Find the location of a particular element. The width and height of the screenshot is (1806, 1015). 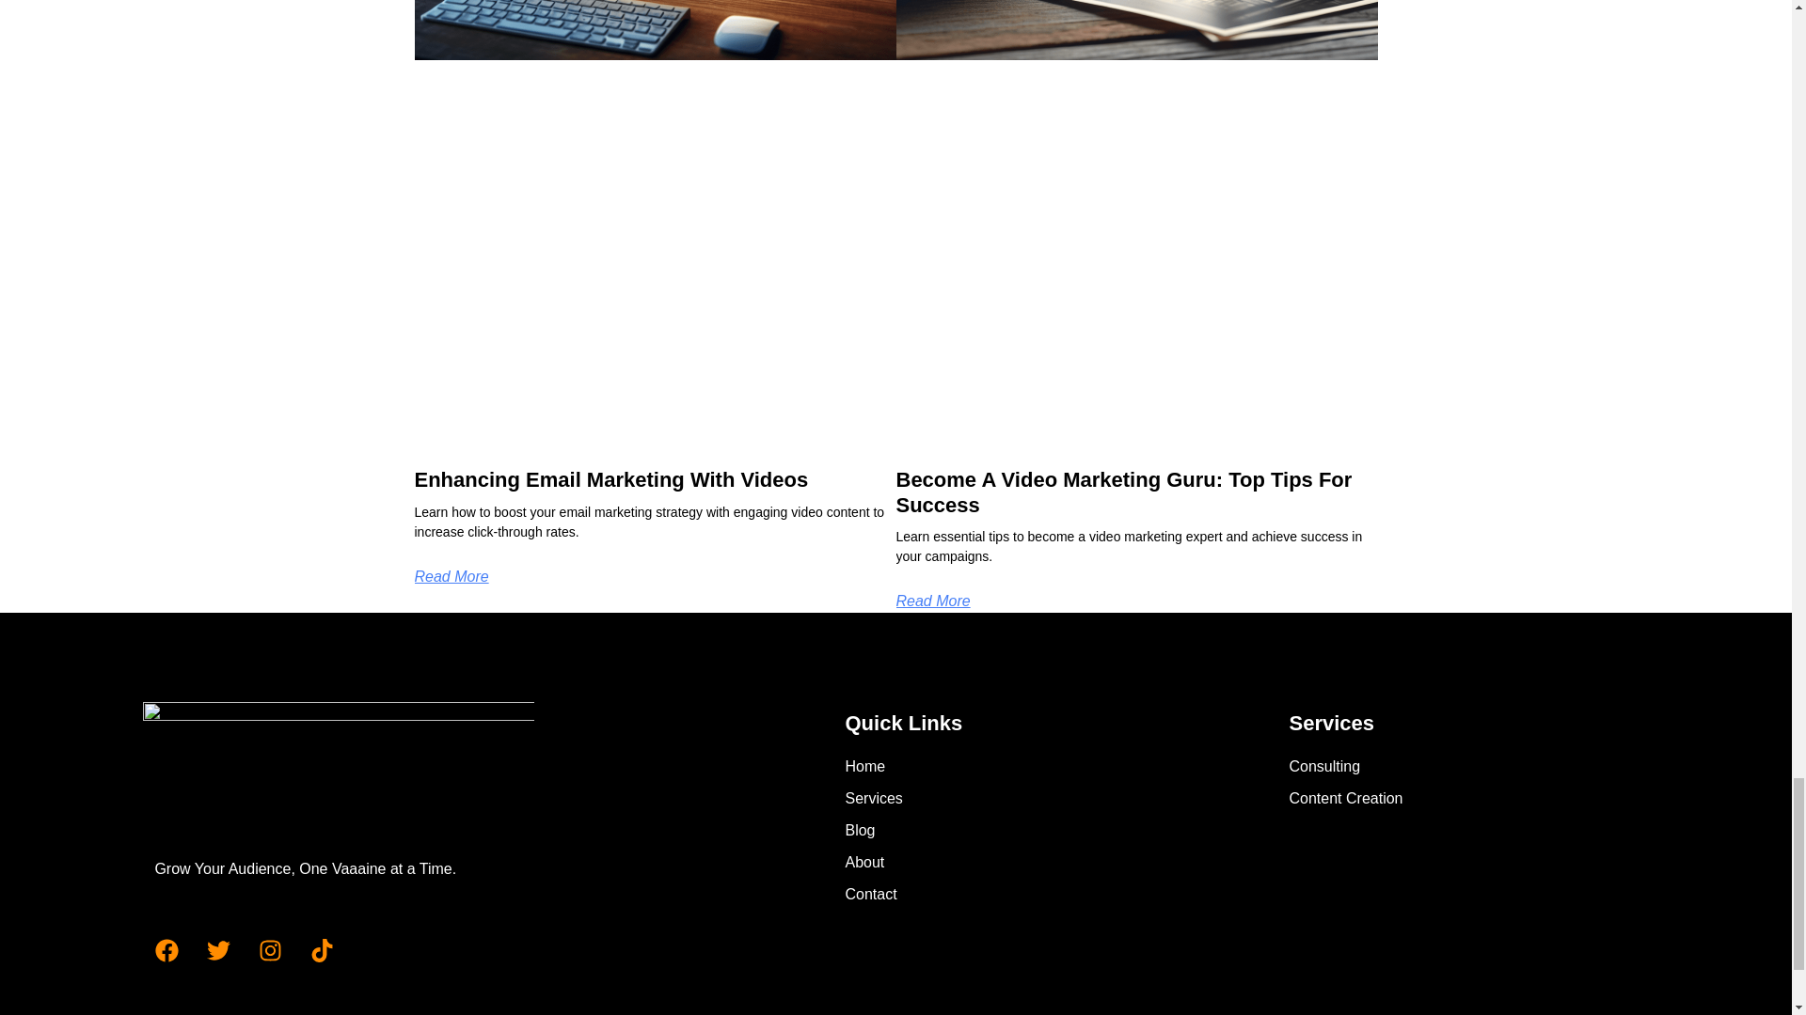

Enhancing Email Marketing With Videos is located at coordinates (610, 479).